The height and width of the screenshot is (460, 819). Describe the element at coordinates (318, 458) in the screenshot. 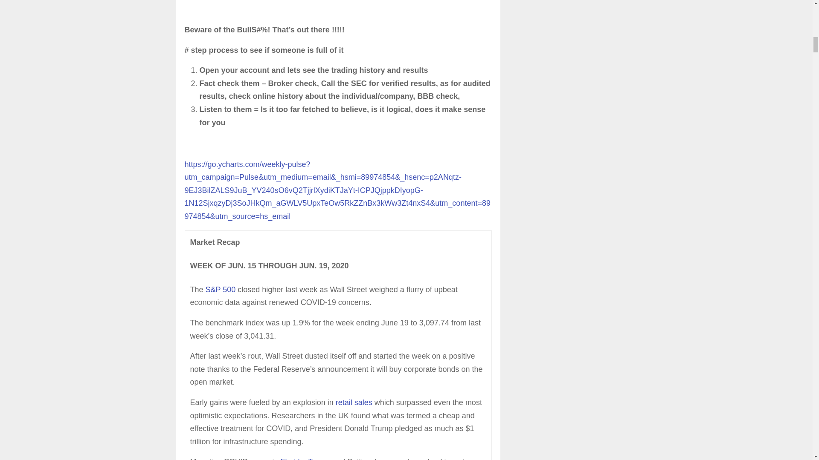

I see `Texas` at that location.